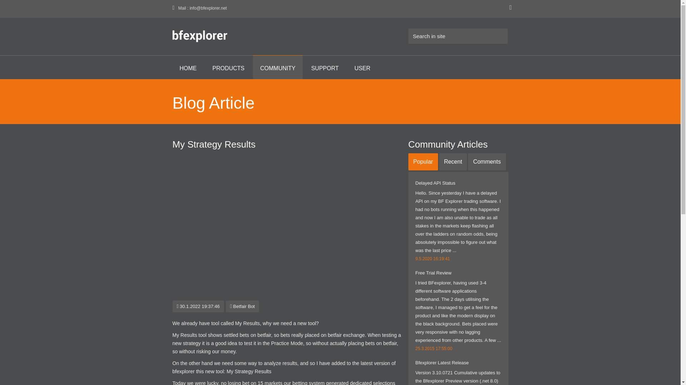 Image resolution: width=686 pixels, height=385 pixels. What do you see at coordinates (188, 67) in the screenshot?
I see `HOME` at bounding box center [188, 67].